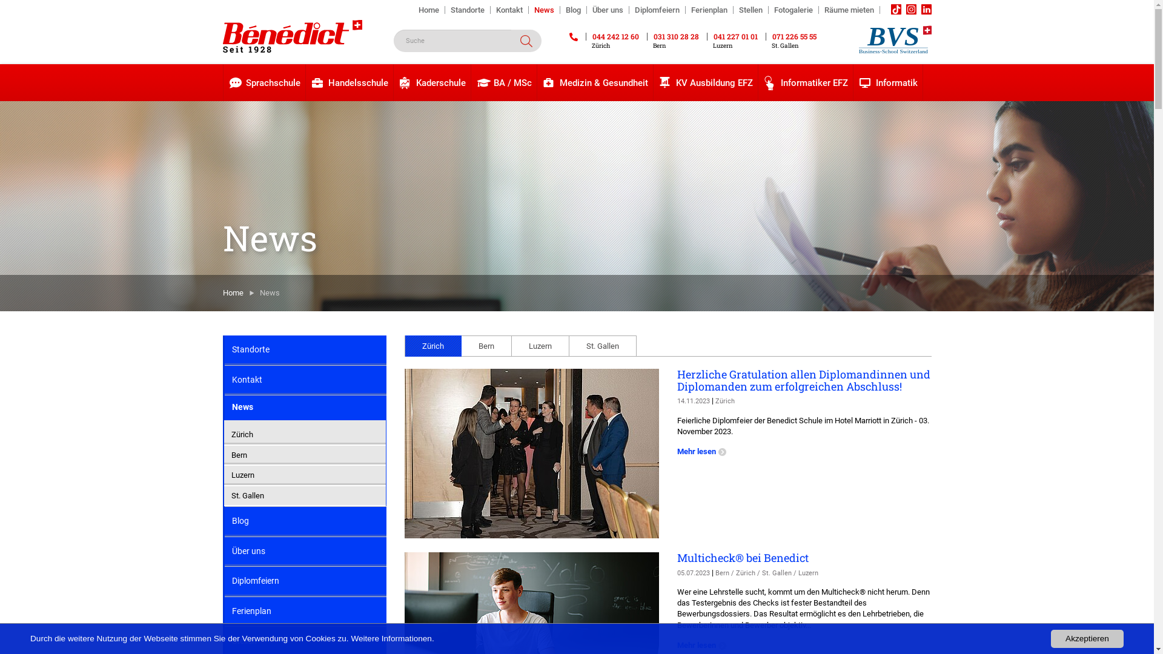 The image size is (1163, 654). What do you see at coordinates (705, 82) in the screenshot?
I see `KV Ausbildung EFZ` at bounding box center [705, 82].